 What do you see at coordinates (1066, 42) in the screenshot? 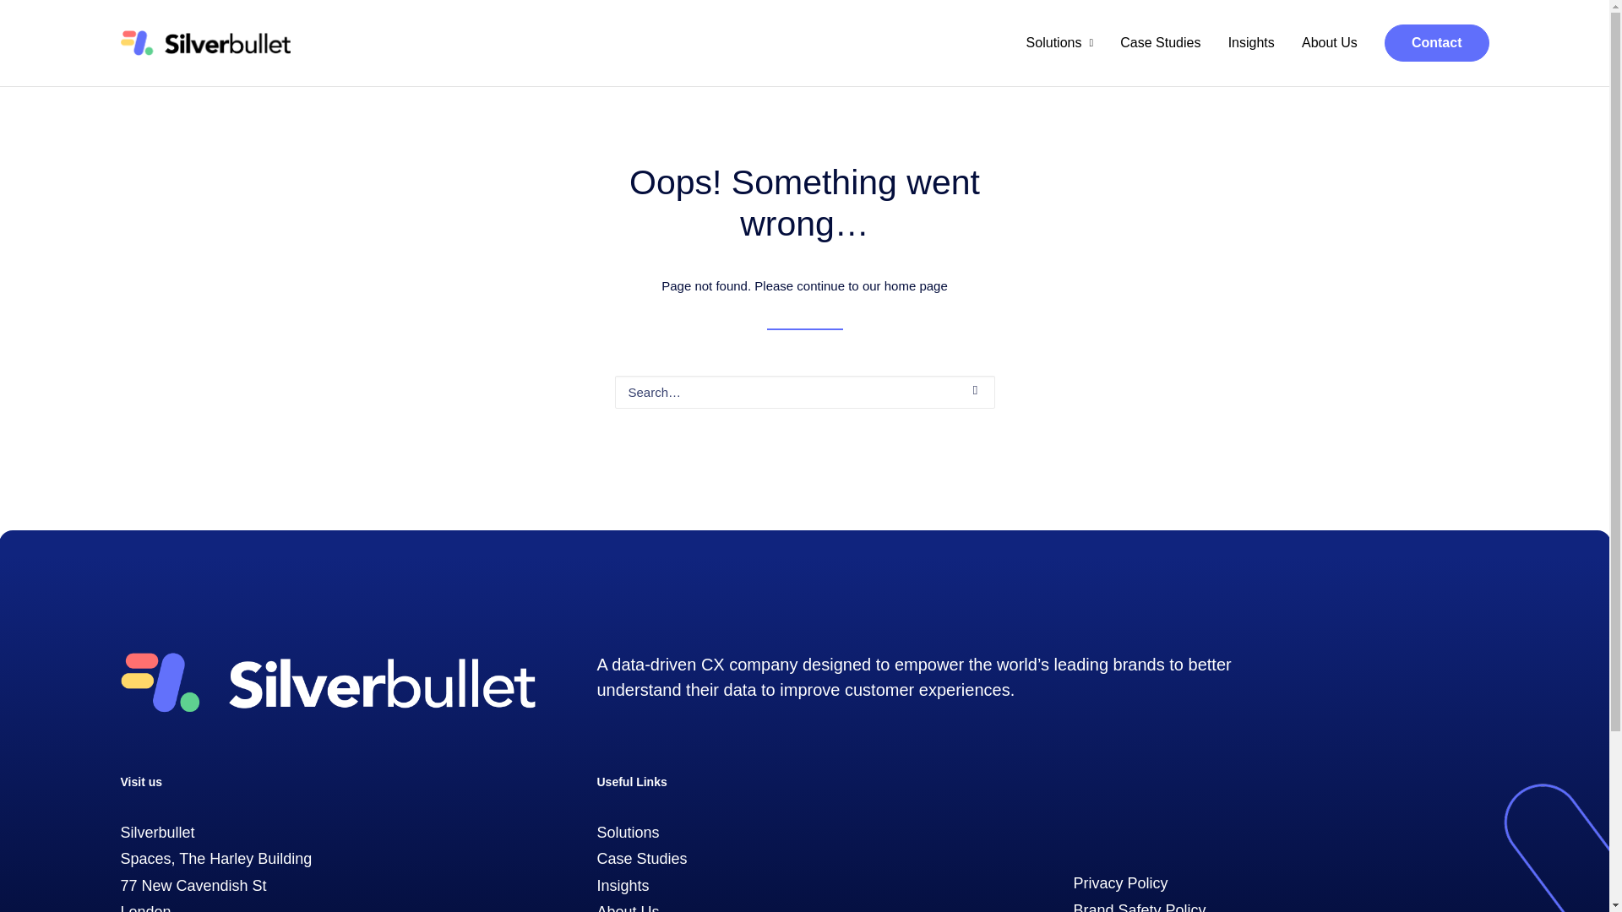
I see `Solutions` at bounding box center [1066, 42].